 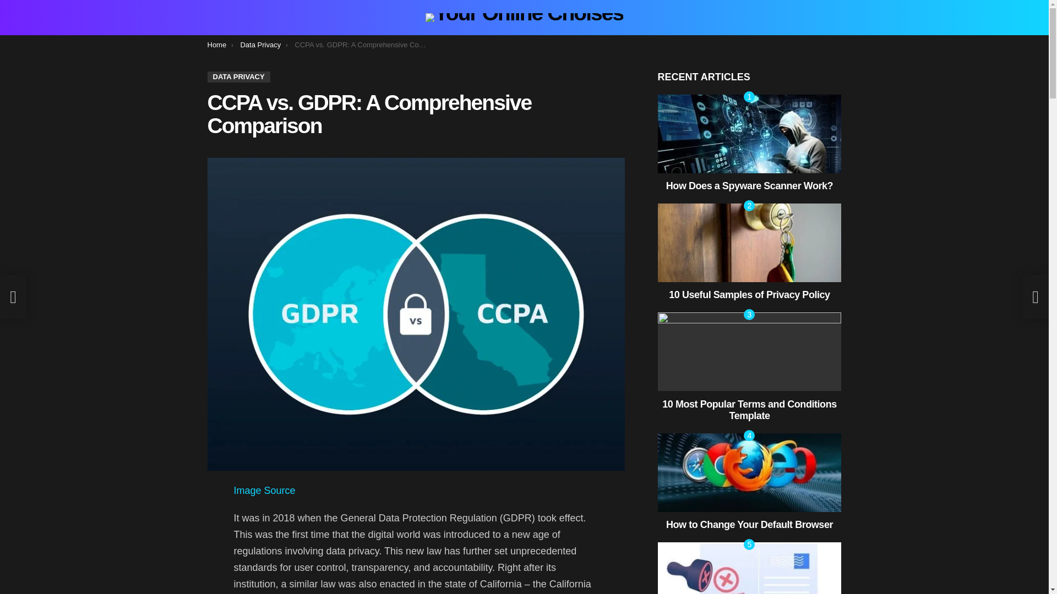 I want to click on Image Source, so click(x=264, y=491).